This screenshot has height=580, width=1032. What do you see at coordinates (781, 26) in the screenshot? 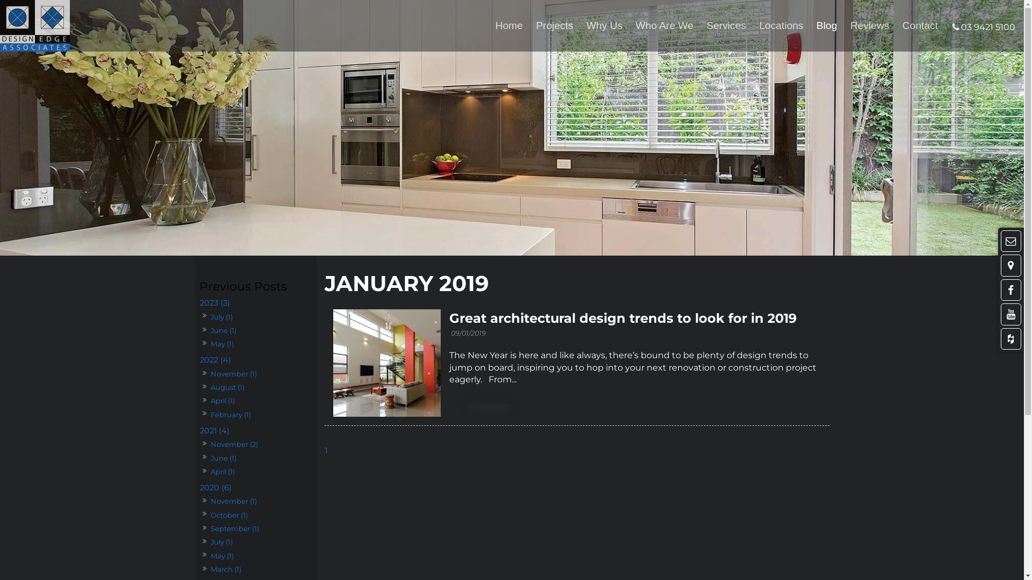
I see `Locations` at bounding box center [781, 26].